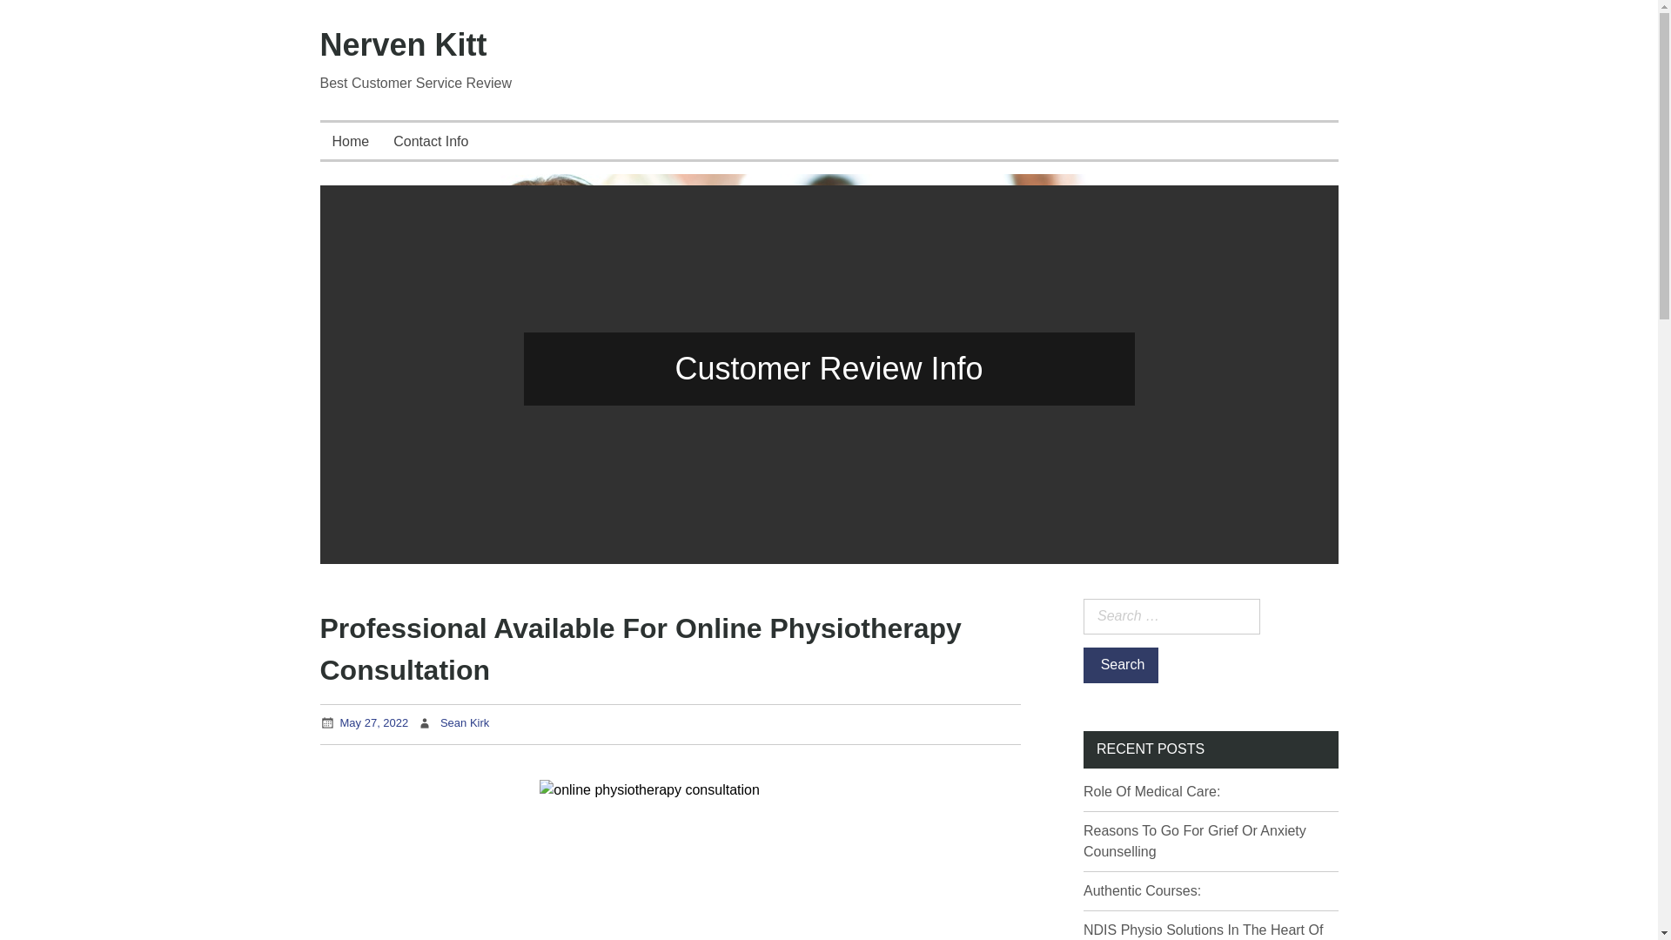  Describe the element at coordinates (1142, 891) in the screenshot. I see `Authentic Courses:` at that location.